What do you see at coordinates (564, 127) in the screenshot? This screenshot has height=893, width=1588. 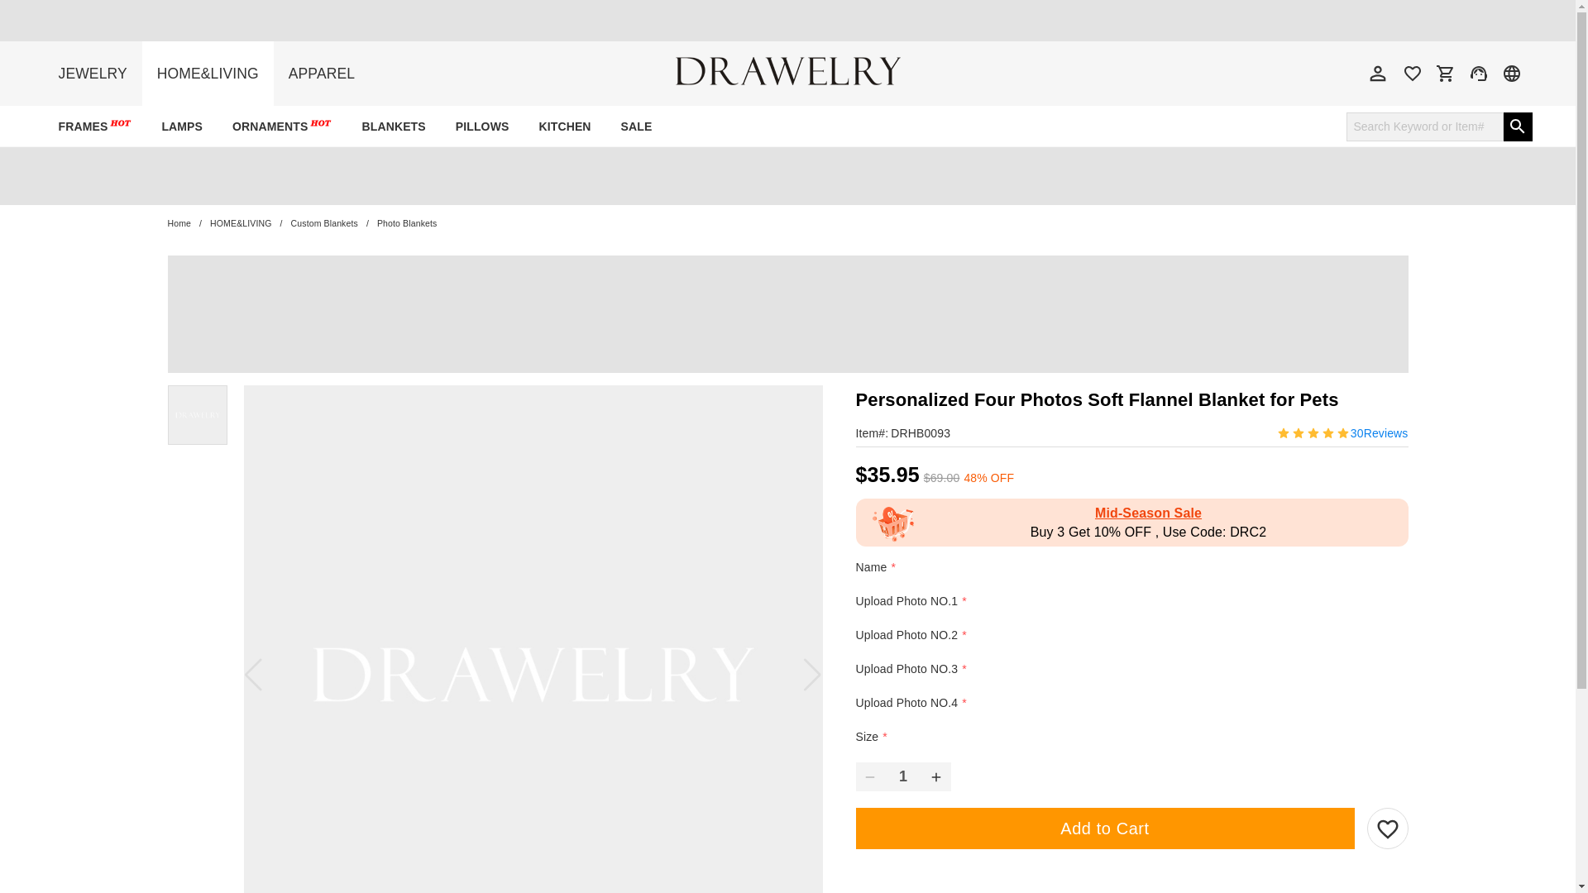 I see `KITCHEN` at bounding box center [564, 127].